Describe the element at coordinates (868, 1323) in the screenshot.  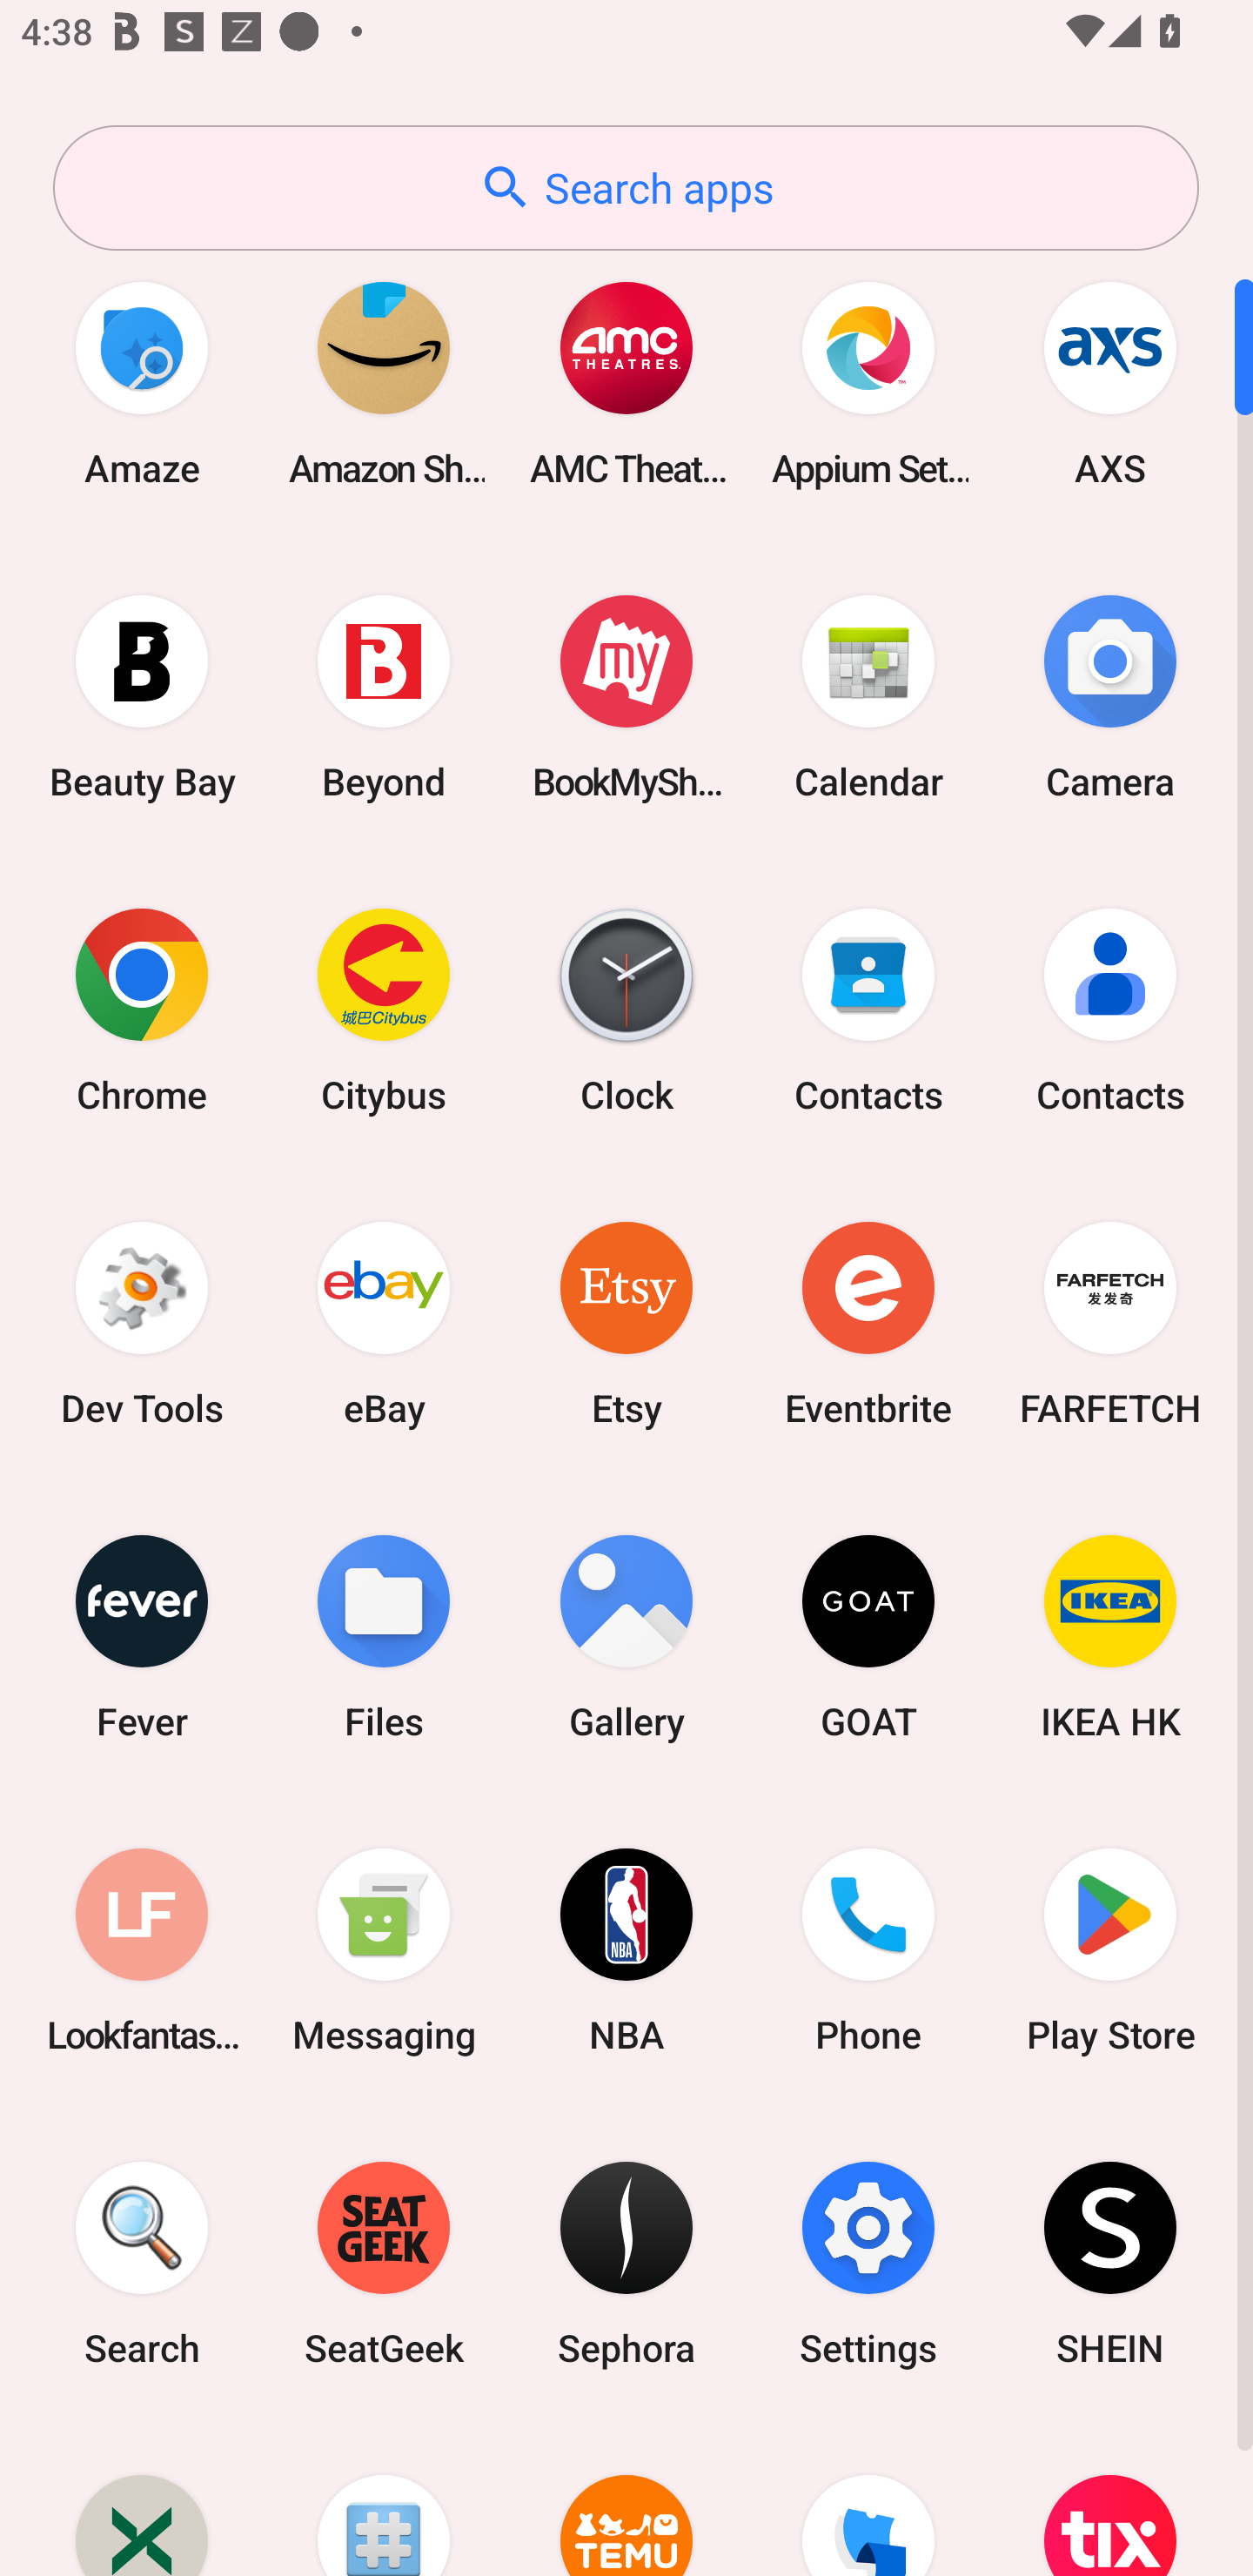
I see `Eventbrite` at that location.